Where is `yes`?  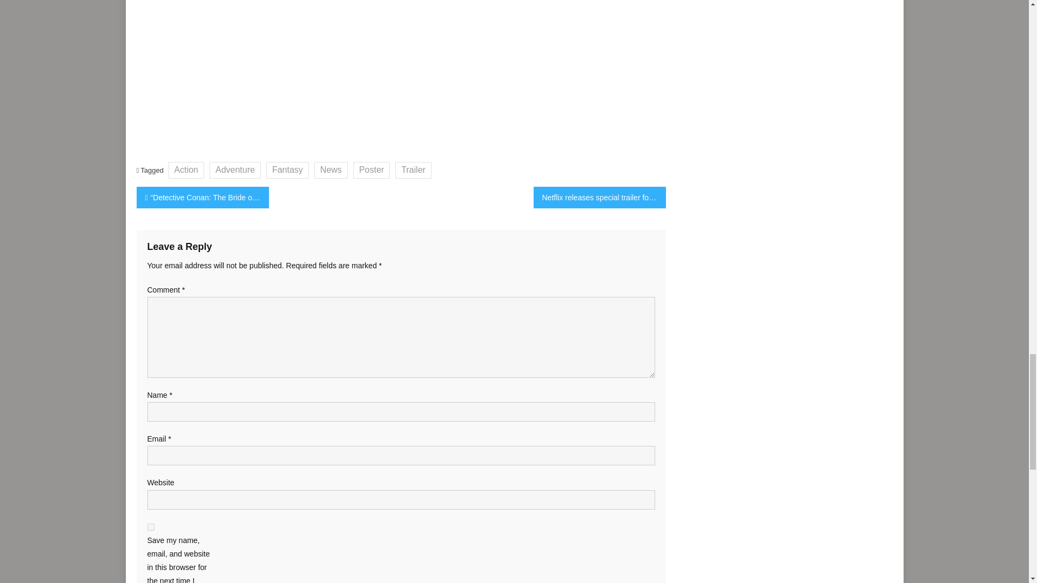
yes is located at coordinates (150, 527).